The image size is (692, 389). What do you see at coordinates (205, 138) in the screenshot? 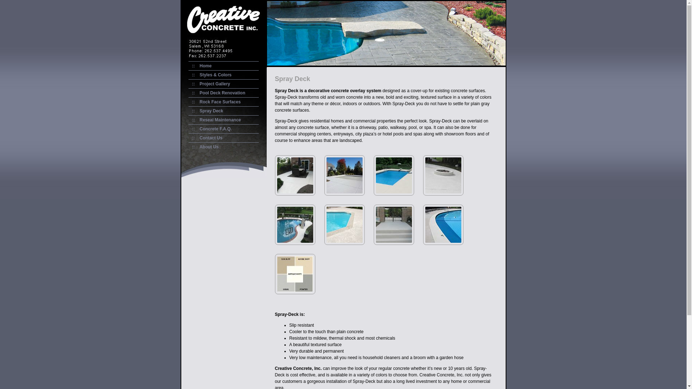
I see `::    Contact Us` at bounding box center [205, 138].